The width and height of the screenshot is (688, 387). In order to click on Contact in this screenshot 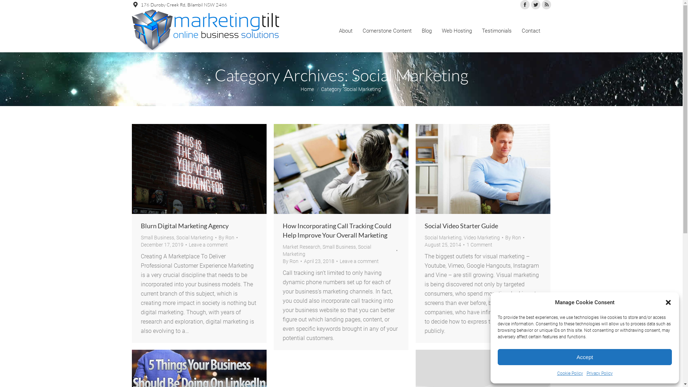, I will do `click(531, 31)`.